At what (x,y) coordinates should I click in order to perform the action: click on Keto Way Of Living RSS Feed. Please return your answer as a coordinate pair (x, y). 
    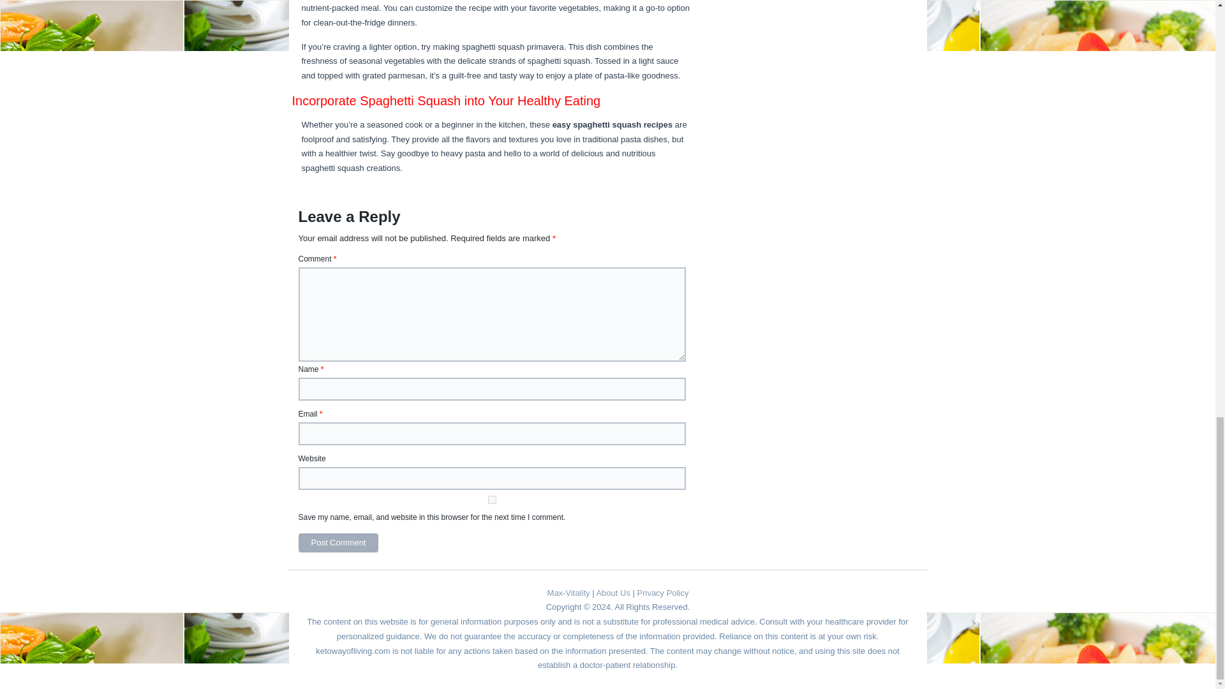
    Looking at the image, I should click on (315, 596).